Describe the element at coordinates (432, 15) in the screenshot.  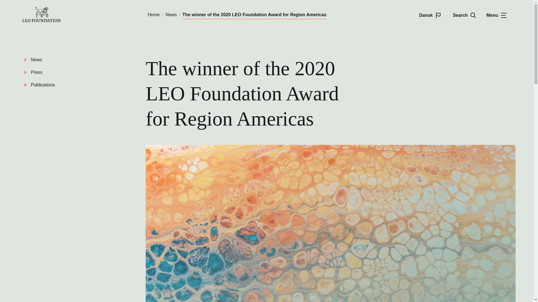
I see `Dansk` at that location.